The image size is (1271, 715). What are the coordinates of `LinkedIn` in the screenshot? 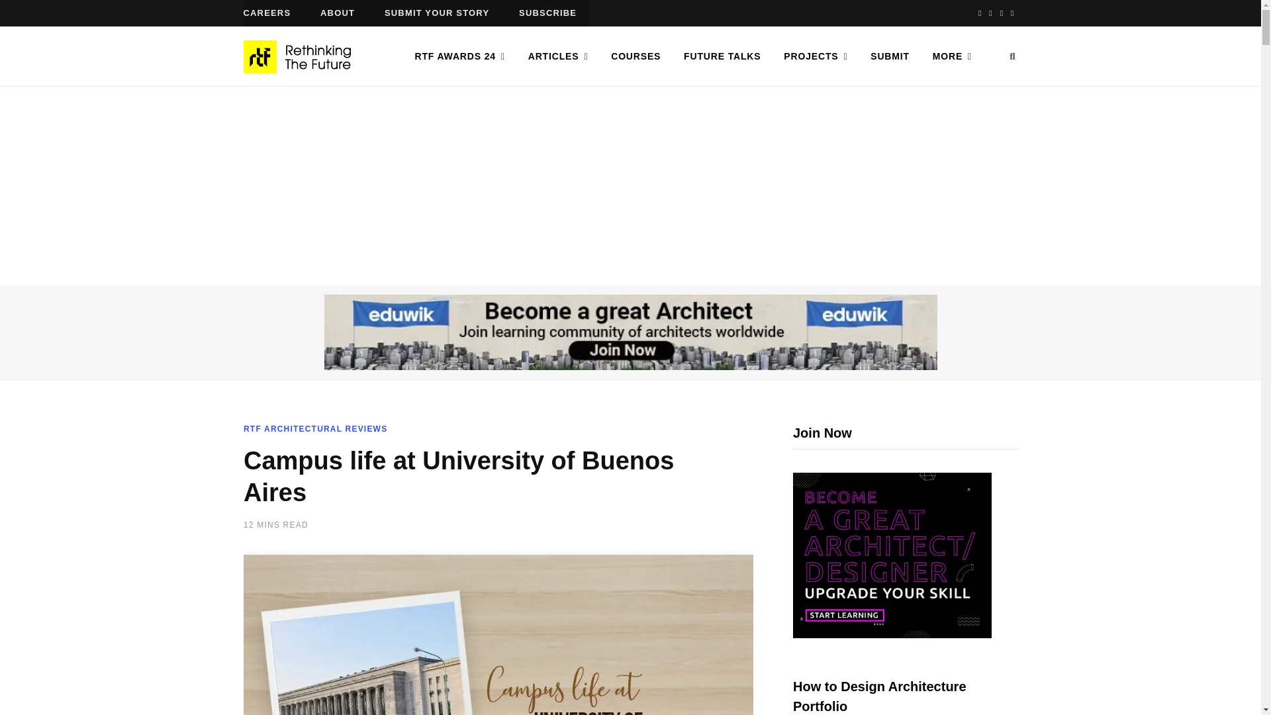 It's located at (1012, 13).